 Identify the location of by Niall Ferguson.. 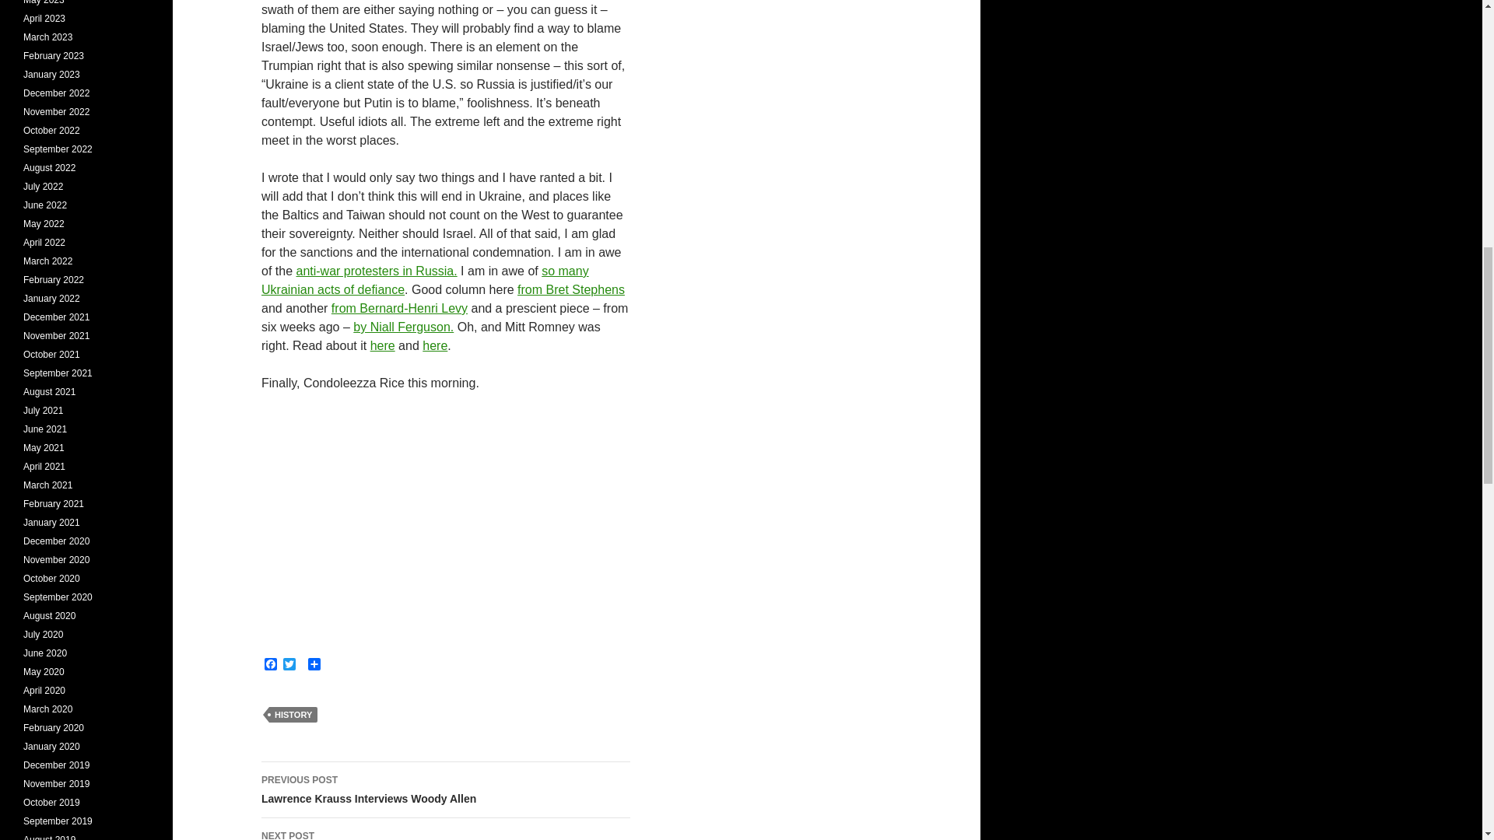
(434, 345).